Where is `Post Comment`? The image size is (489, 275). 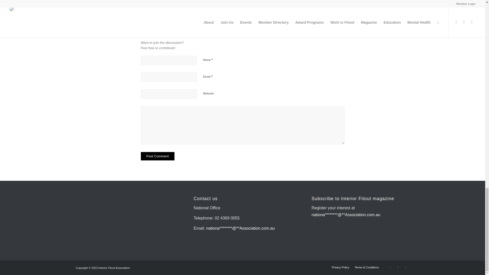 Post Comment is located at coordinates (157, 156).